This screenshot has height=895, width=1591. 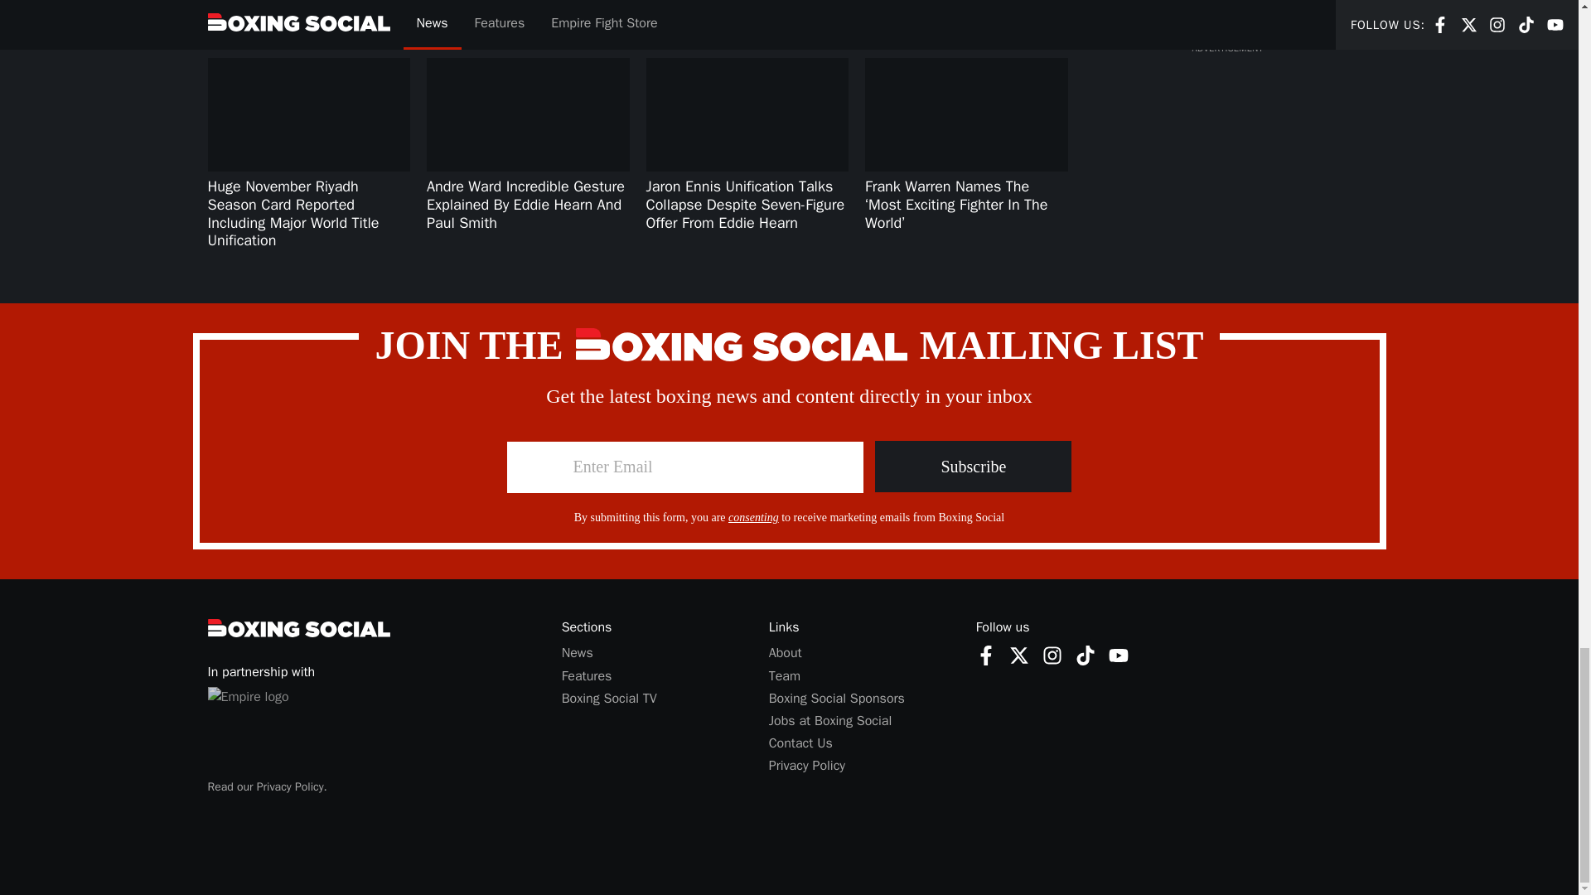 What do you see at coordinates (587, 676) in the screenshot?
I see `Features` at bounding box center [587, 676].